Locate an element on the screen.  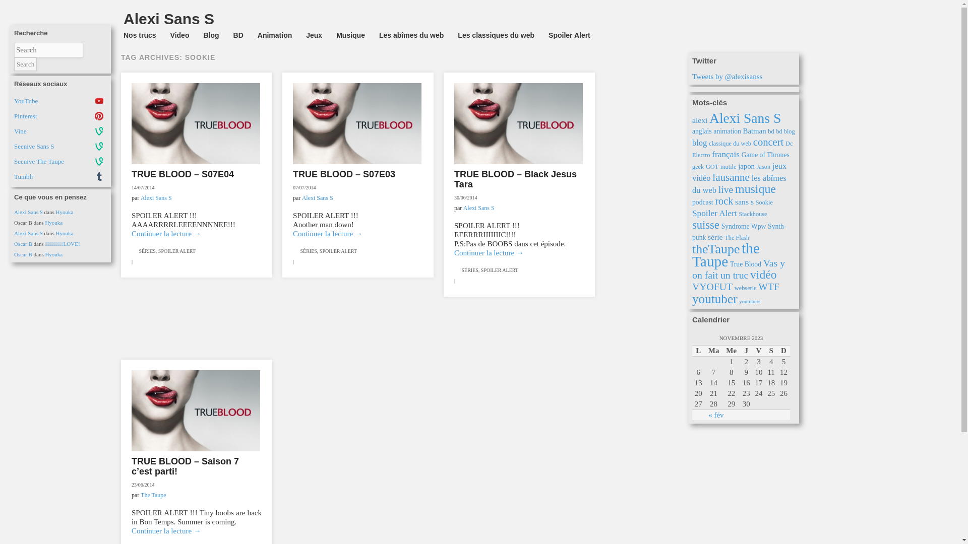
blog is located at coordinates (700, 143).